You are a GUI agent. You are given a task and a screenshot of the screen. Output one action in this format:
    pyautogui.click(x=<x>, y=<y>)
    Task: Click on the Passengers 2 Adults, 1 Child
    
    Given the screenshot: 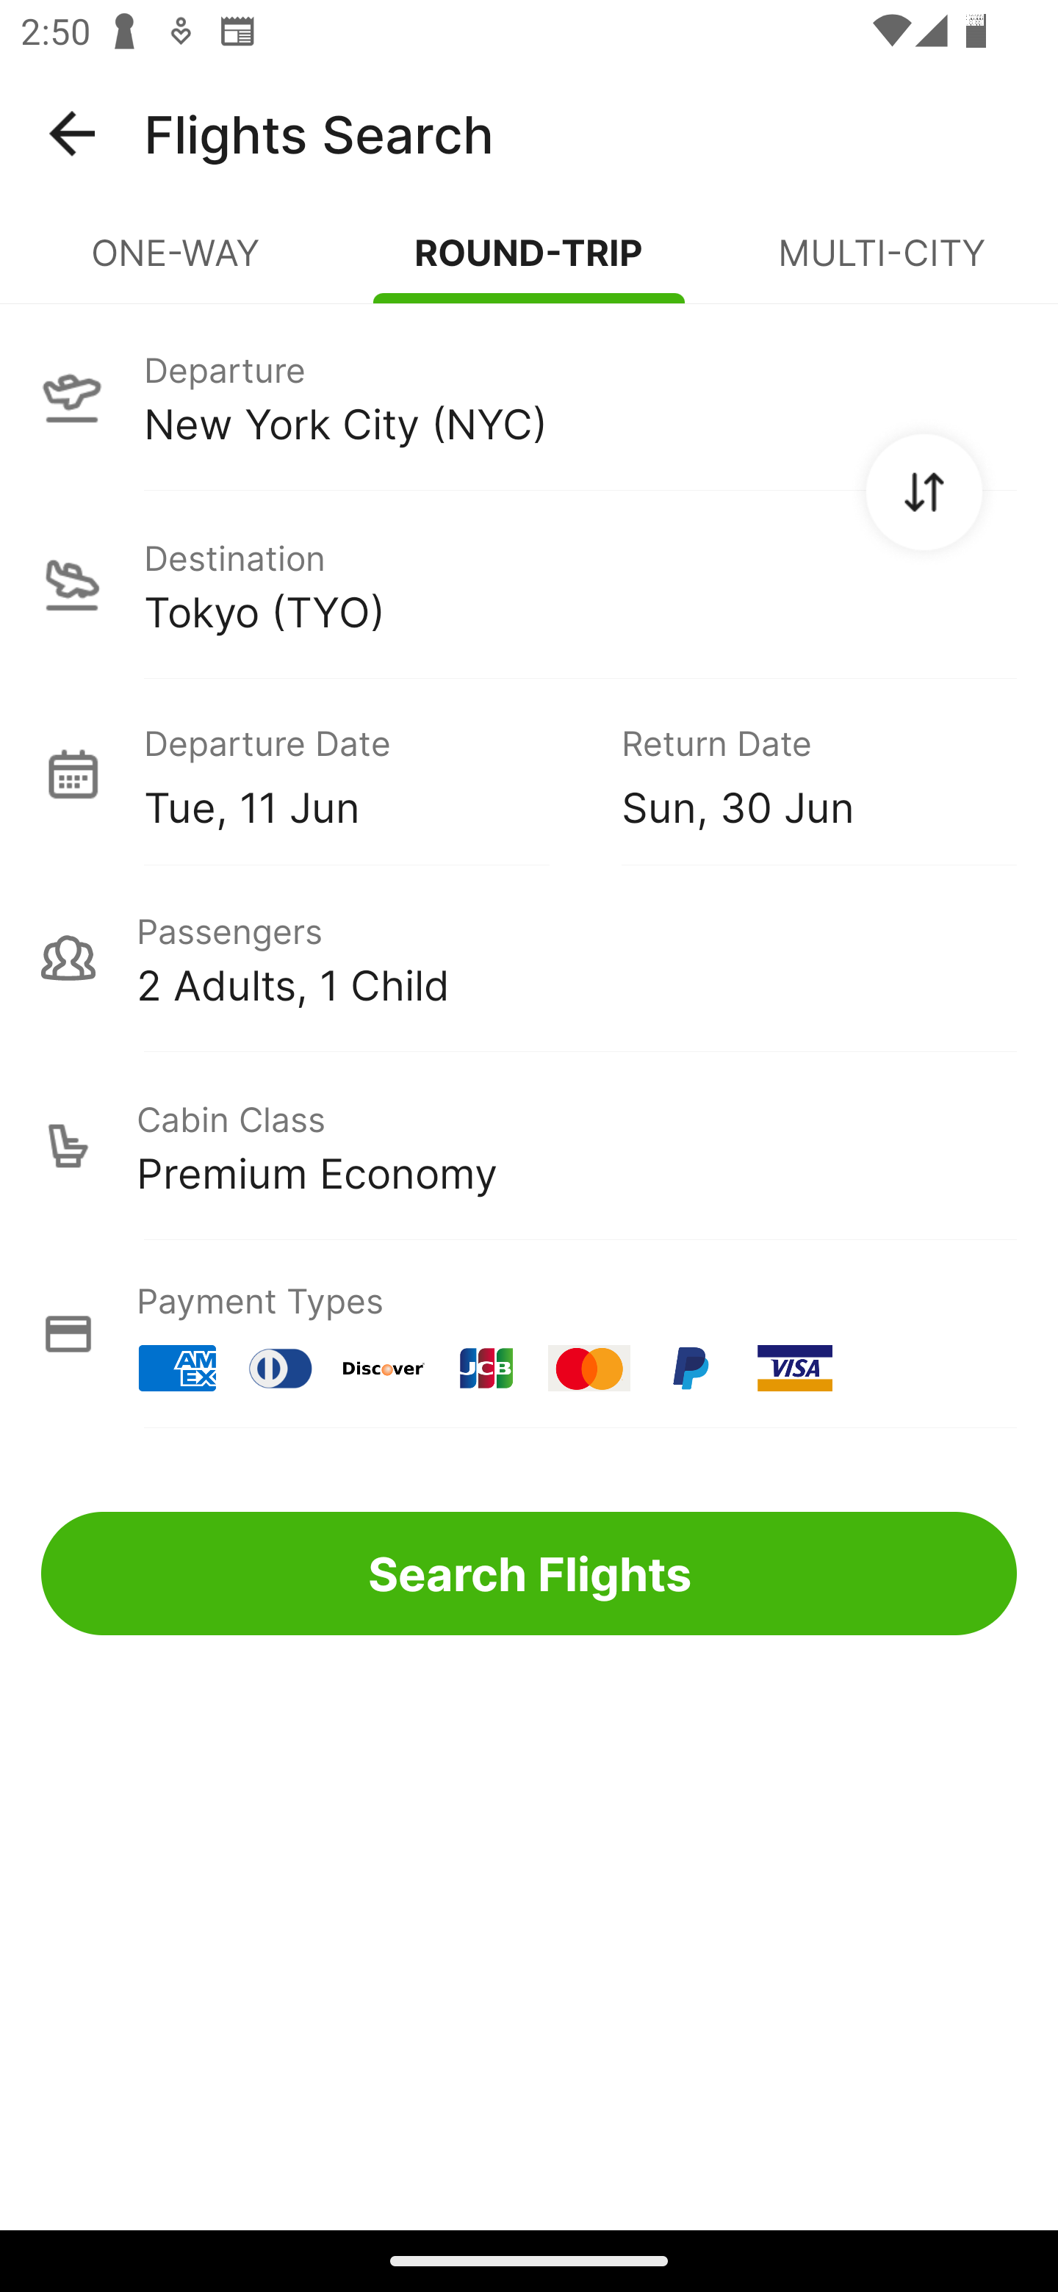 What is the action you would take?
    pyautogui.click(x=529, y=958)
    